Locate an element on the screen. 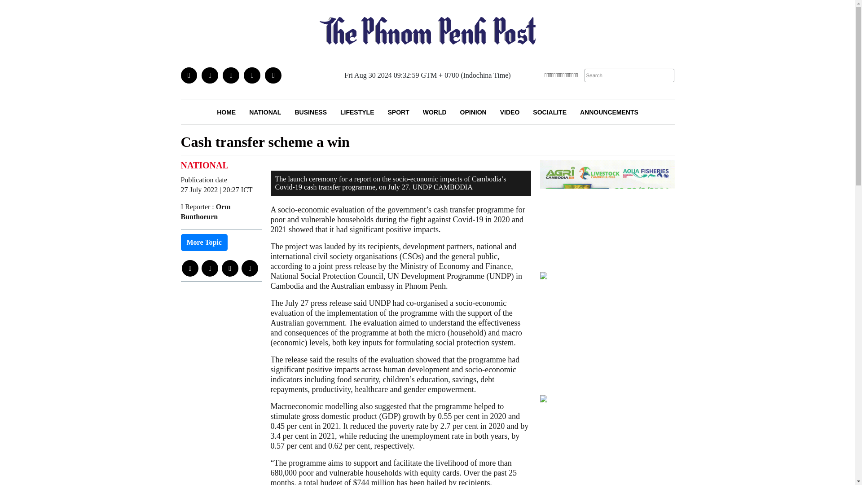 This screenshot has height=485, width=862. SOCIALITE is located at coordinates (550, 112).